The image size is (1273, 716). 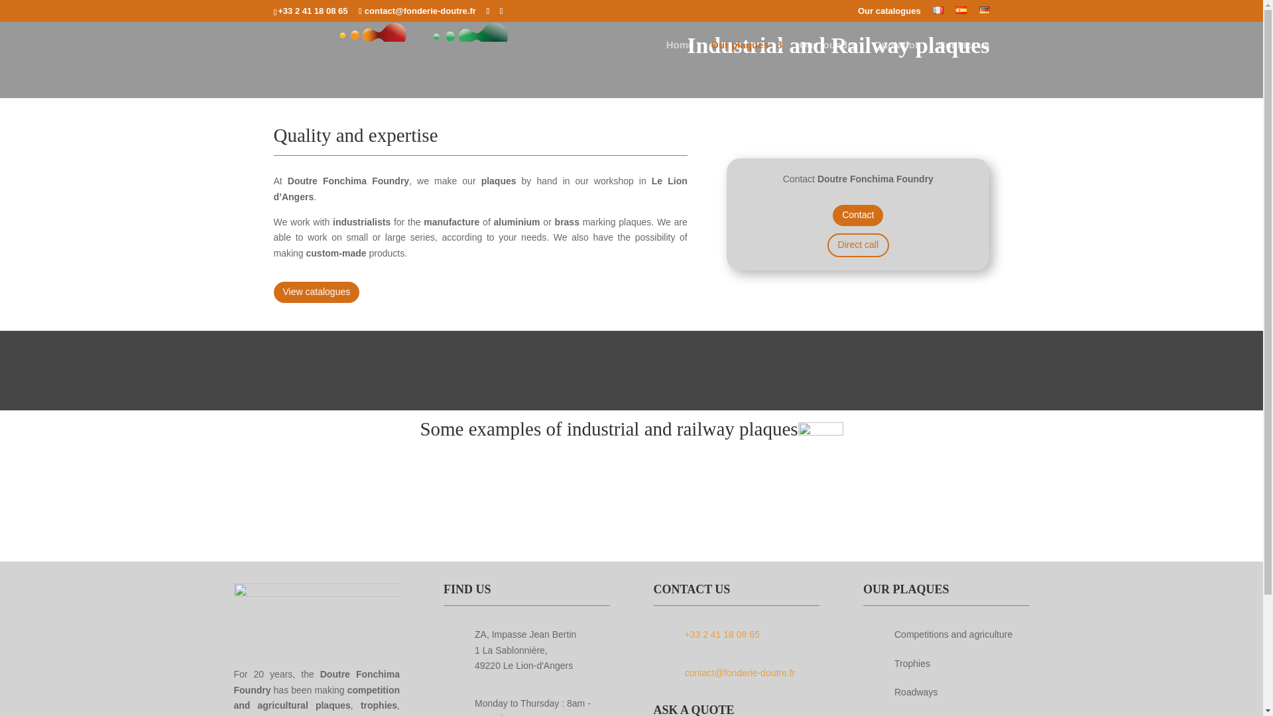 I want to click on Quotation, so click(x=896, y=54).